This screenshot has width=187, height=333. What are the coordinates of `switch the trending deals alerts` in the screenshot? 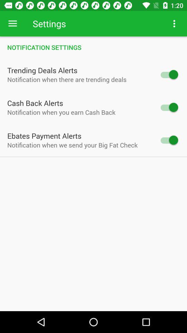 It's located at (169, 74).